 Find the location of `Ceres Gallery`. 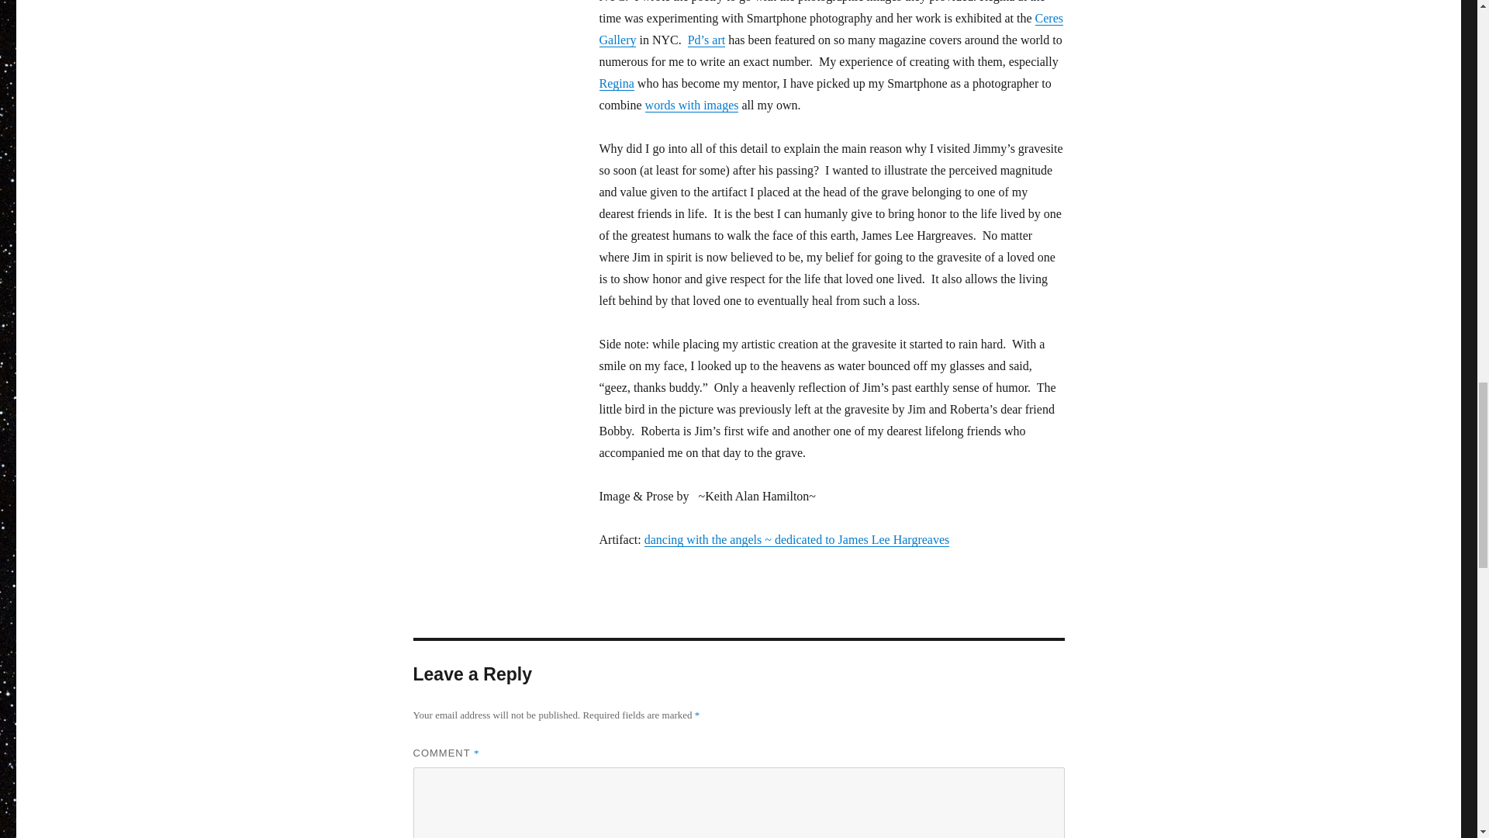

Ceres Gallery is located at coordinates (830, 29).